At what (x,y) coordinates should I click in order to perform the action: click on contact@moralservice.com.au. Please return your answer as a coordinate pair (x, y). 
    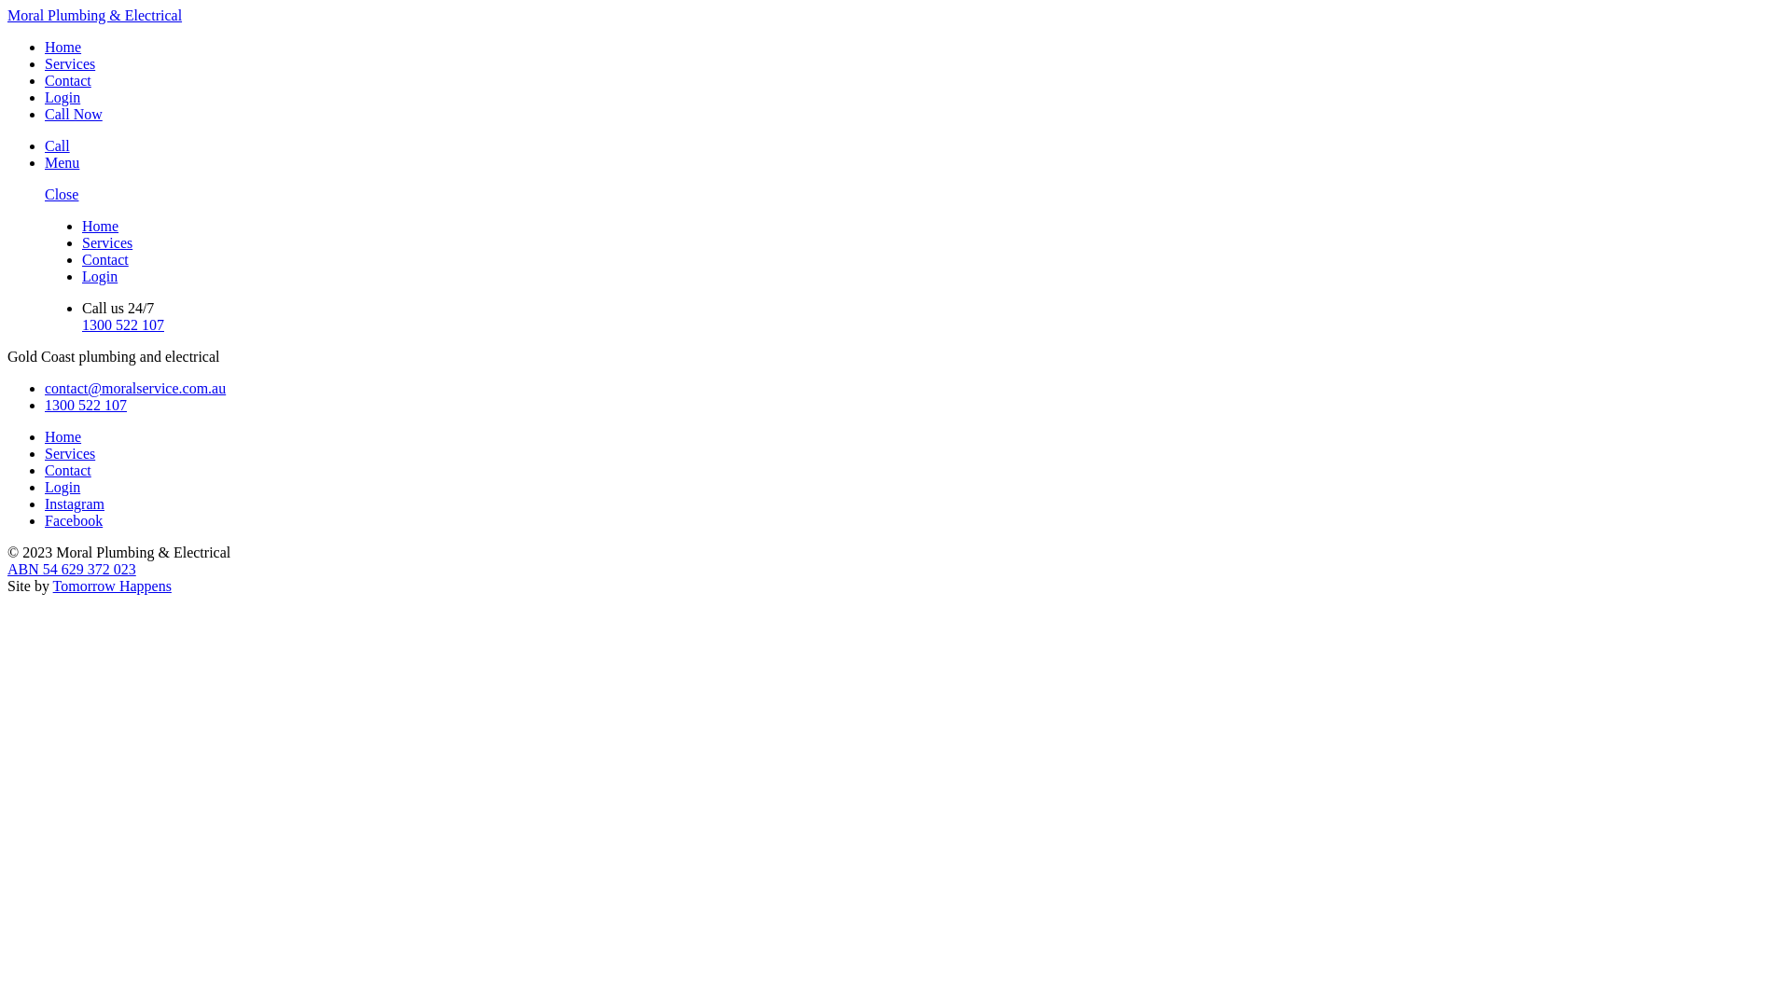
    Looking at the image, I should click on (135, 388).